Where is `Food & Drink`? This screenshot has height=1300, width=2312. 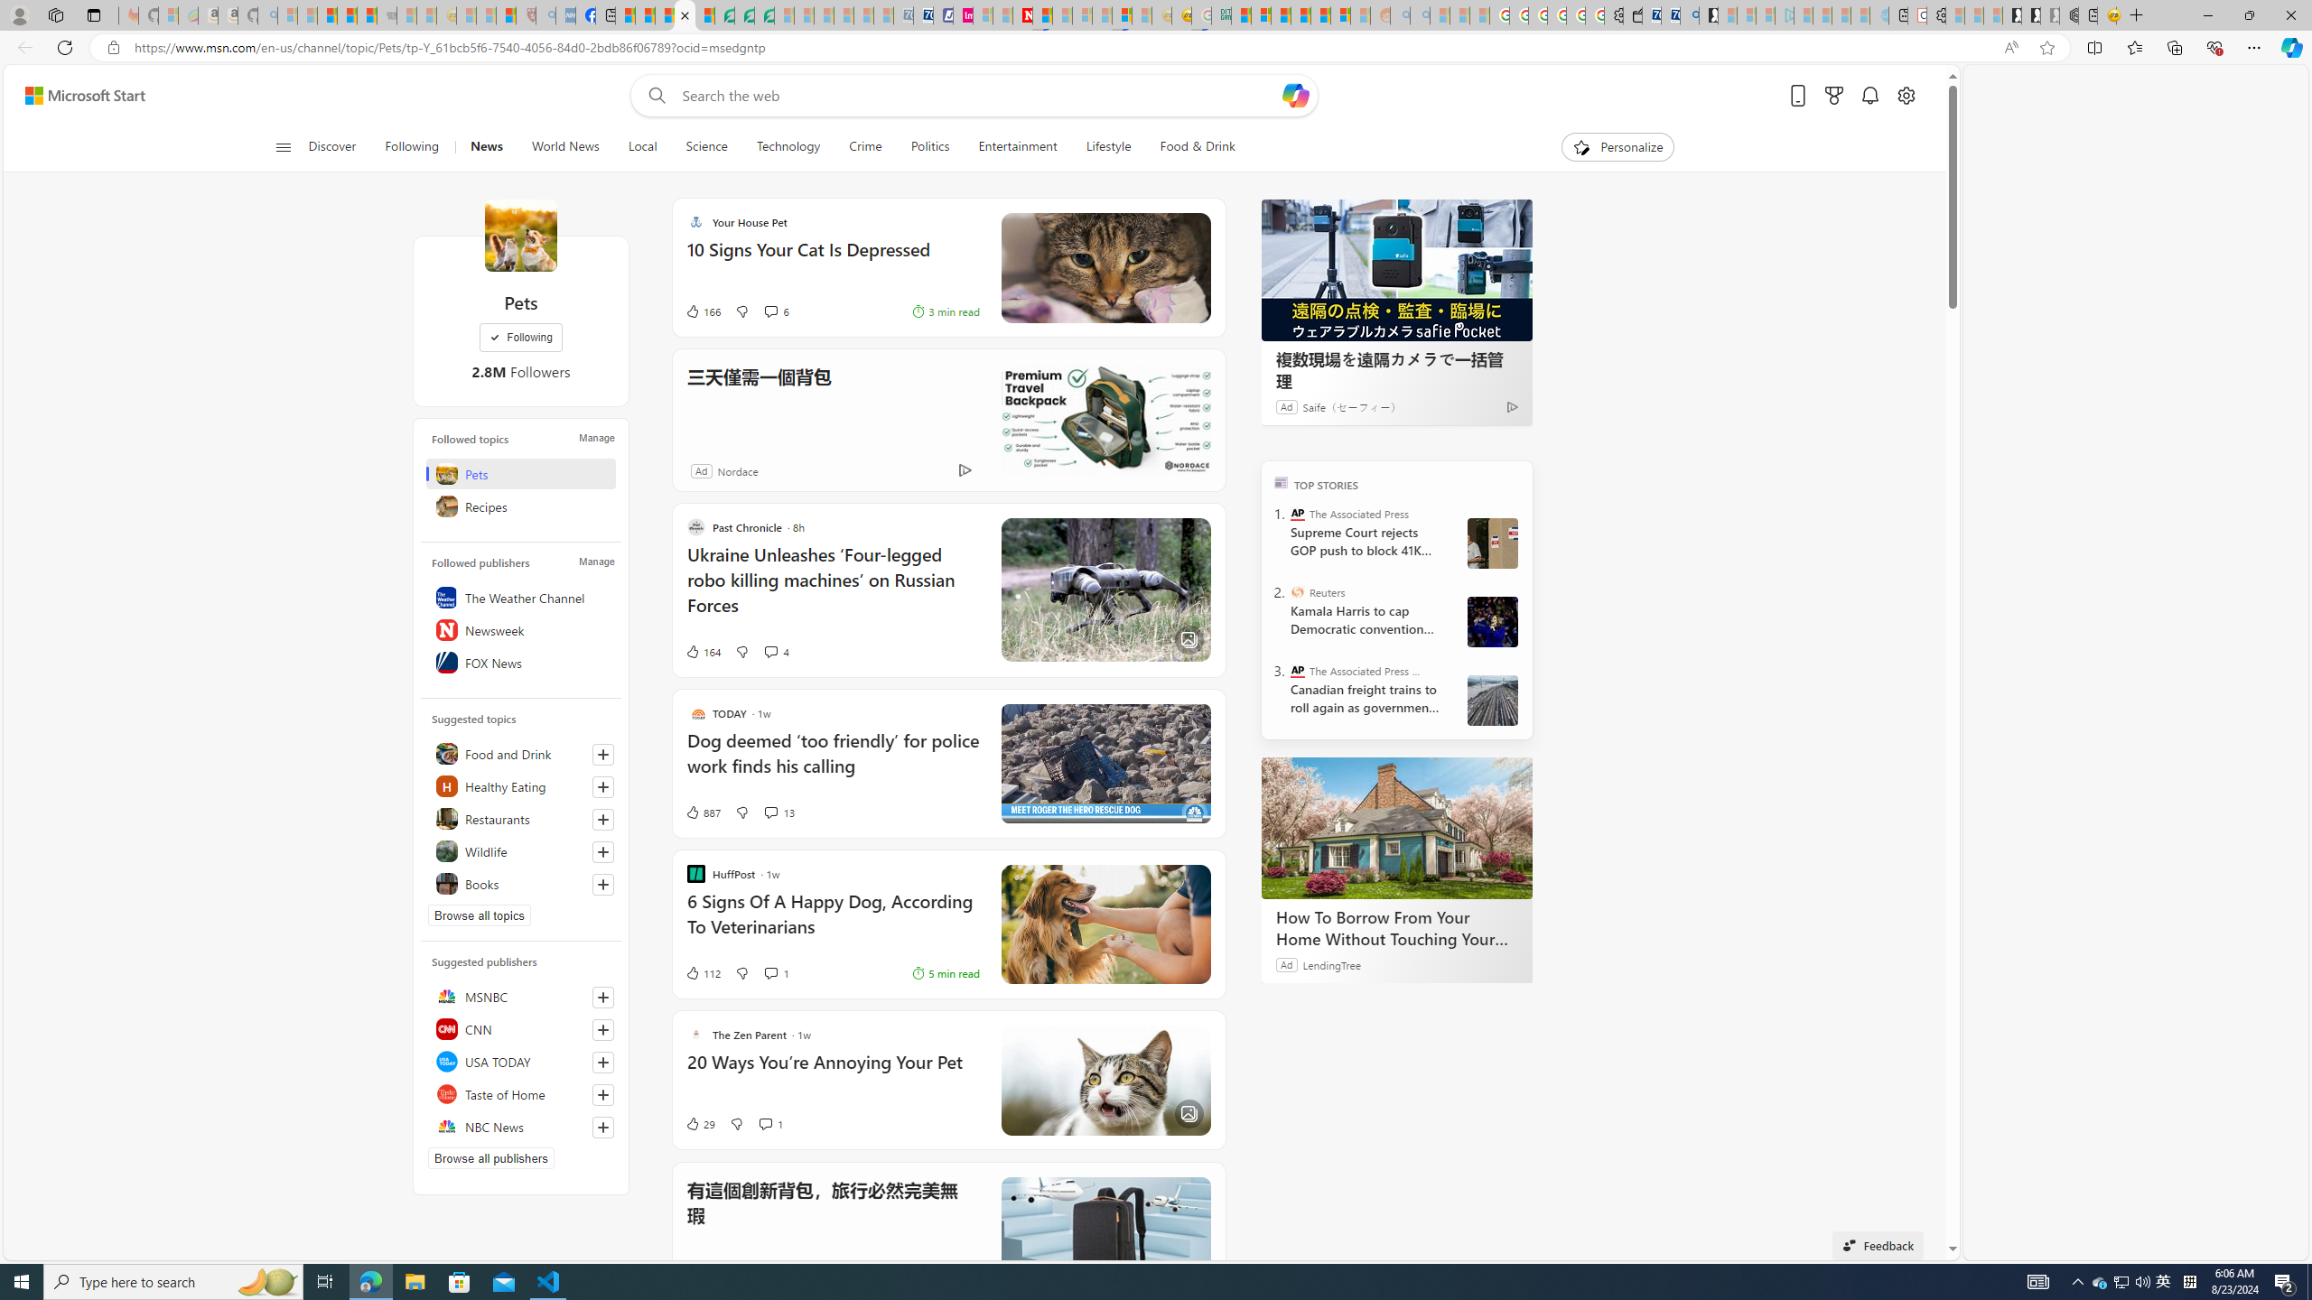
Food & Drink is located at coordinates (1189, 147).